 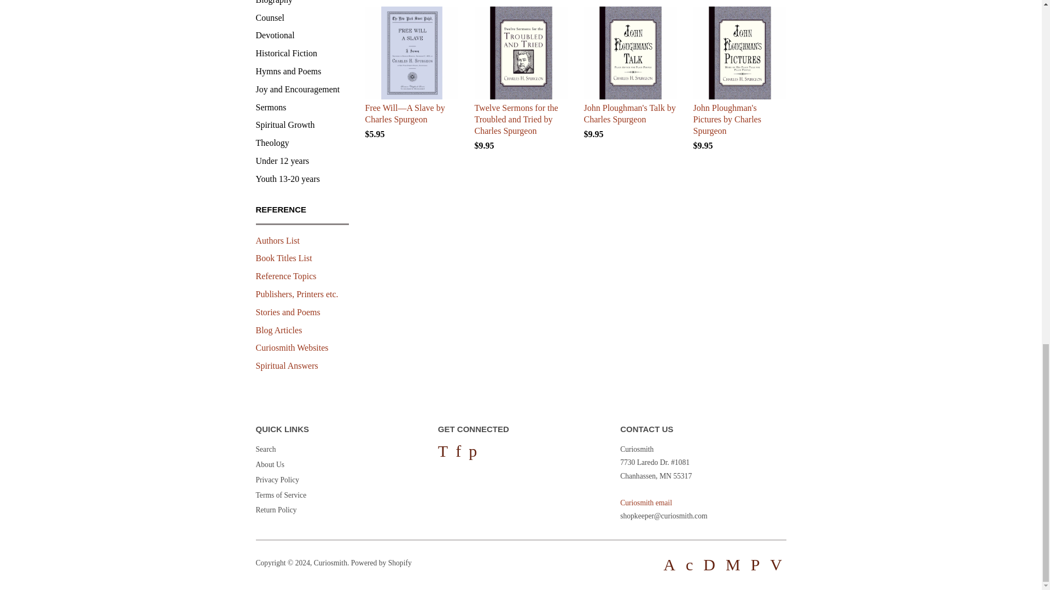 I want to click on Blog Articles, so click(x=279, y=330).